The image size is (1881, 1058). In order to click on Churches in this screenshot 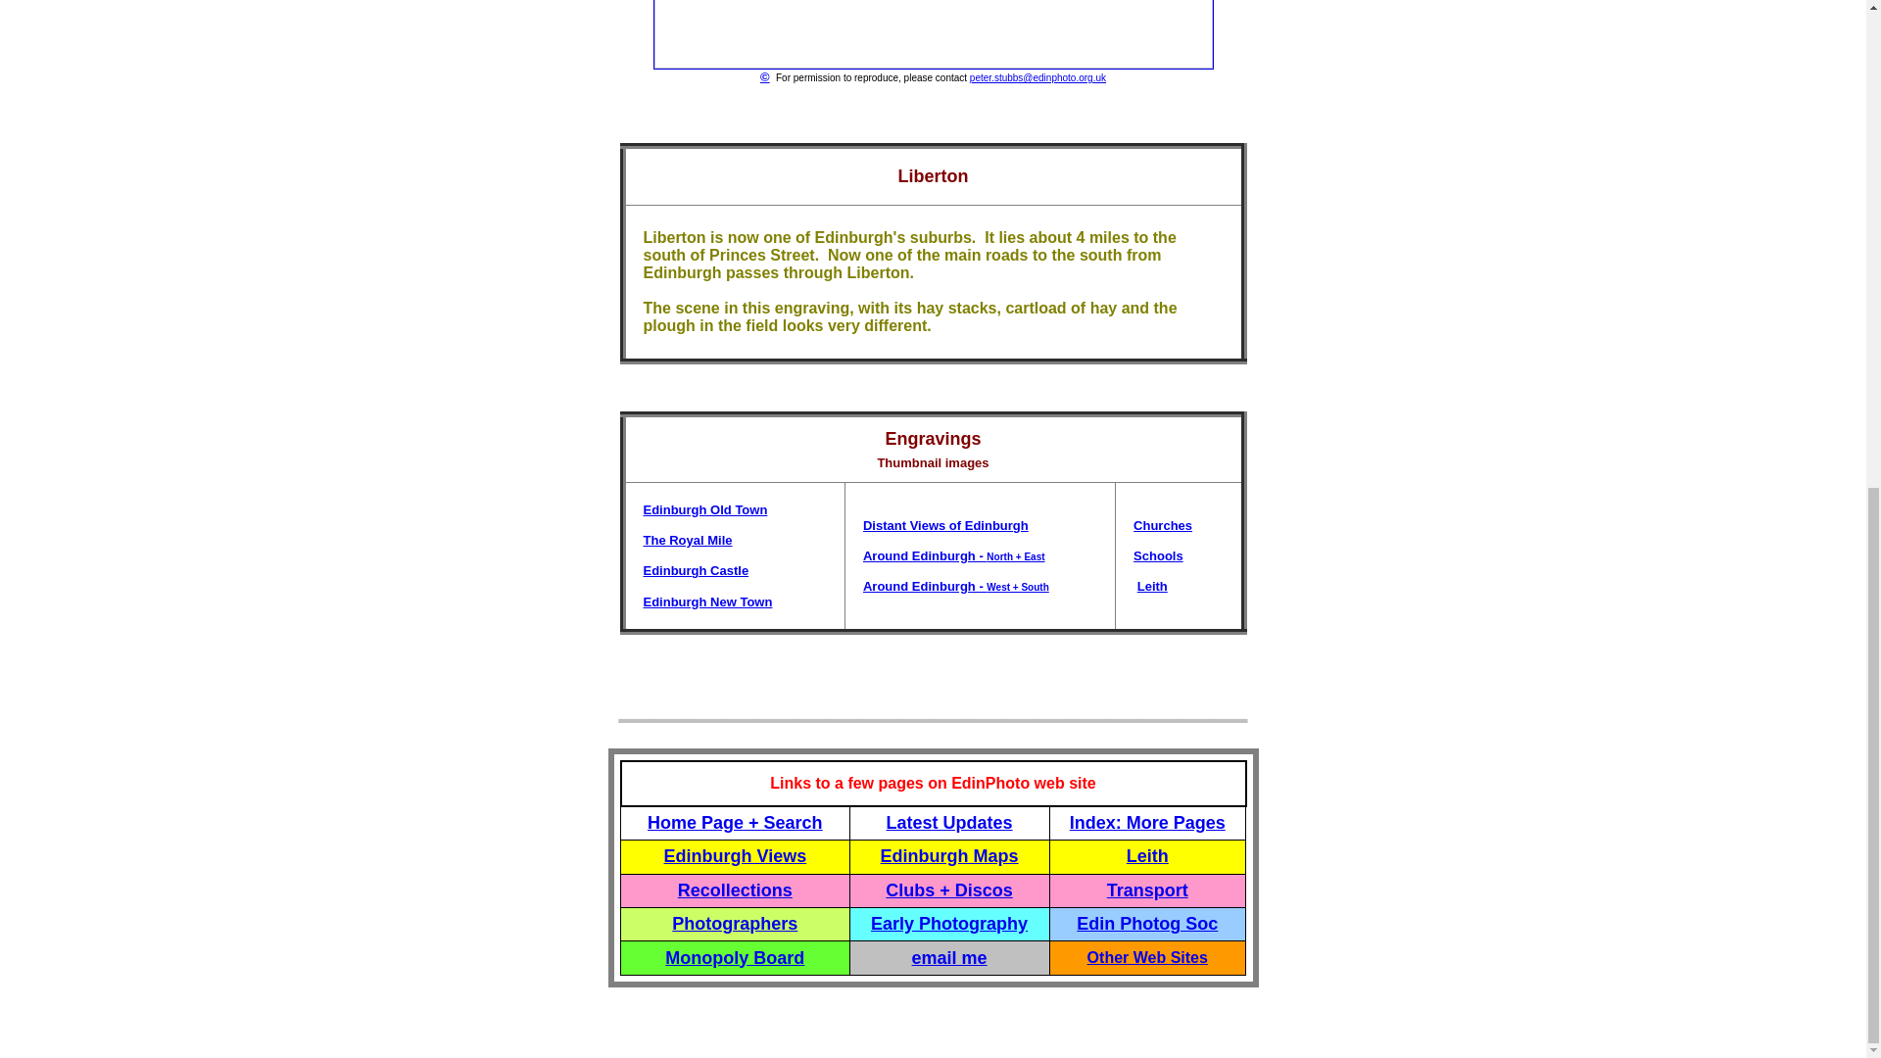, I will do `click(1163, 525)`.